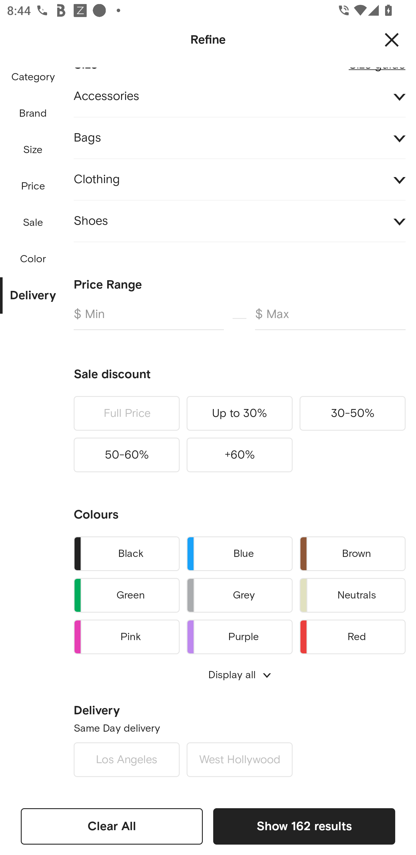  What do you see at coordinates (239, 760) in the screenshot?
I see `West Hollywood` at bounding box center [239, 760].